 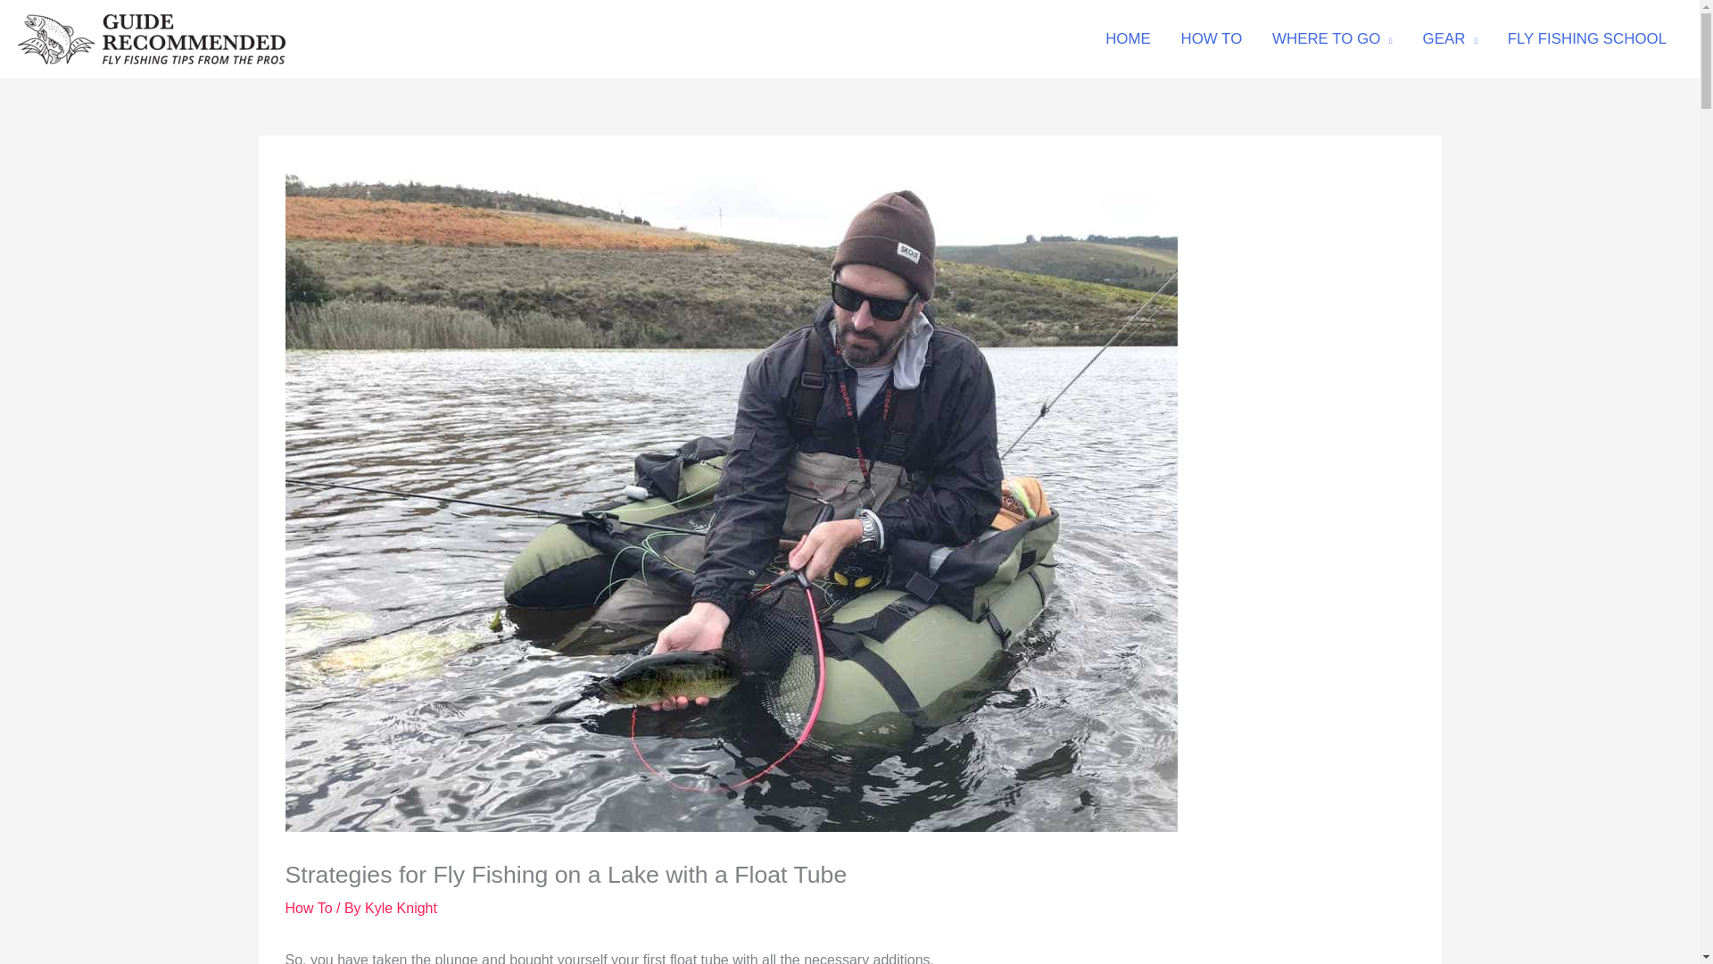 I want to click on WHERE TO GO, so click(x=1333, y=38).